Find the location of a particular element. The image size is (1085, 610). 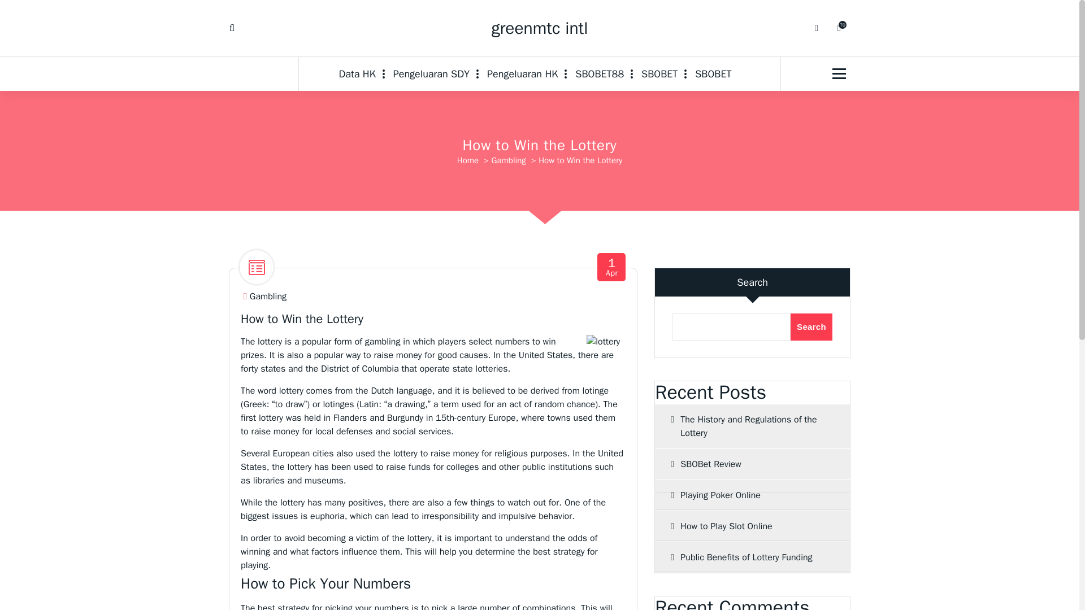

Search is located at coordinates (811, 326).